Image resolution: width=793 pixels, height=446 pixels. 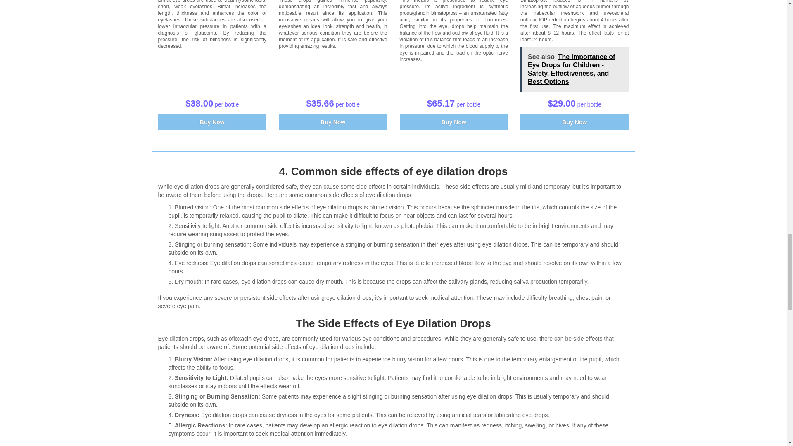 I want to click on Buy Now, so click(x=453, y=122).